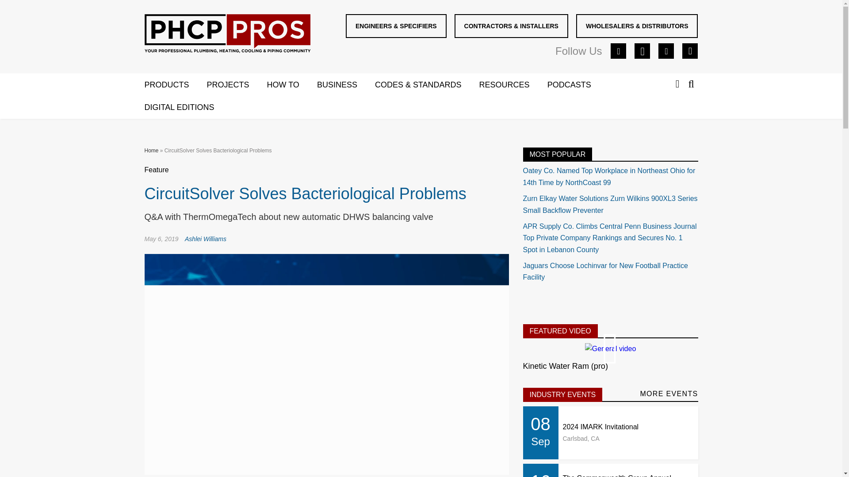  I want to click on PROJECTS, so click(237, 85).